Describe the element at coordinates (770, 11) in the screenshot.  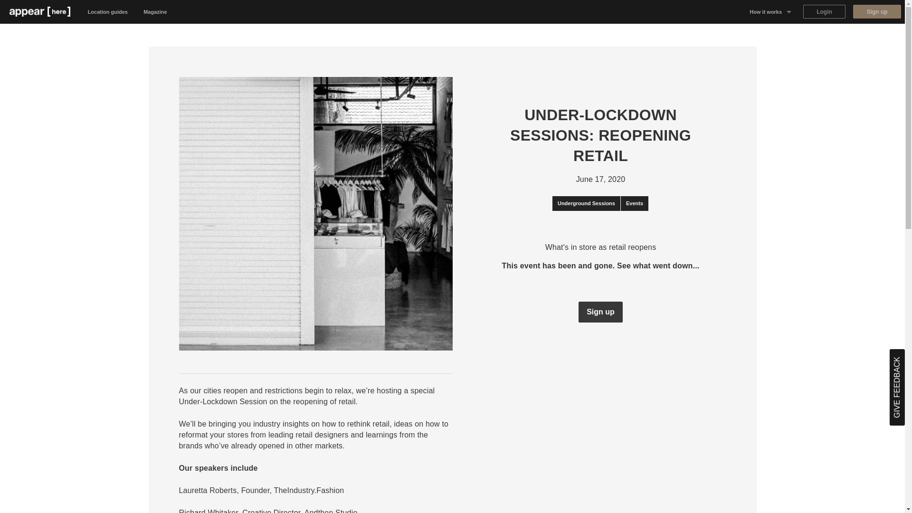
I see `How it works` at that location.